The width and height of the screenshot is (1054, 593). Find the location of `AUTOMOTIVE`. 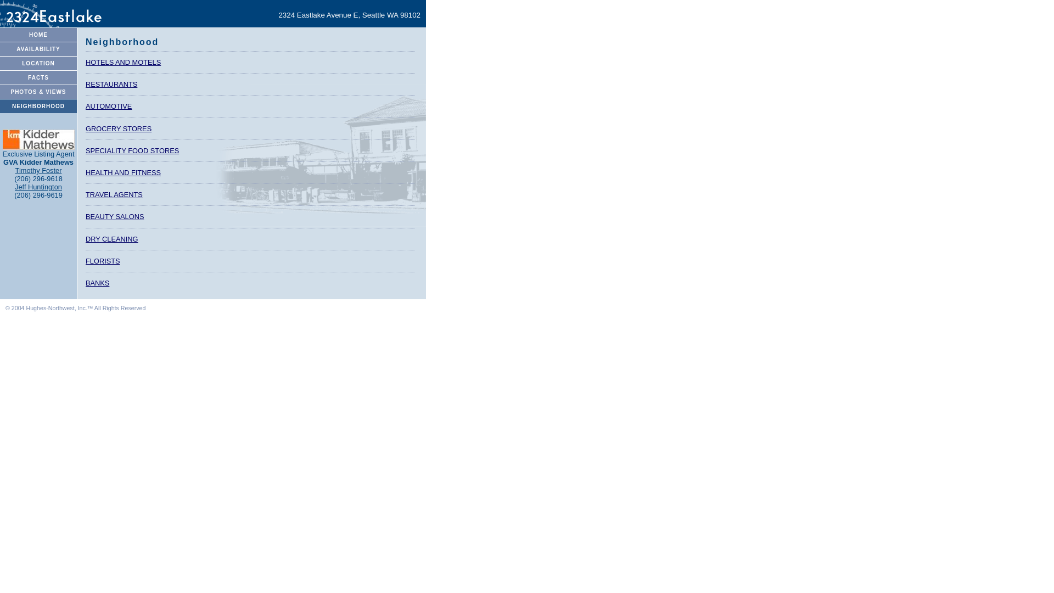

AUTOMOTIVE is located at coordinates (250, 106).